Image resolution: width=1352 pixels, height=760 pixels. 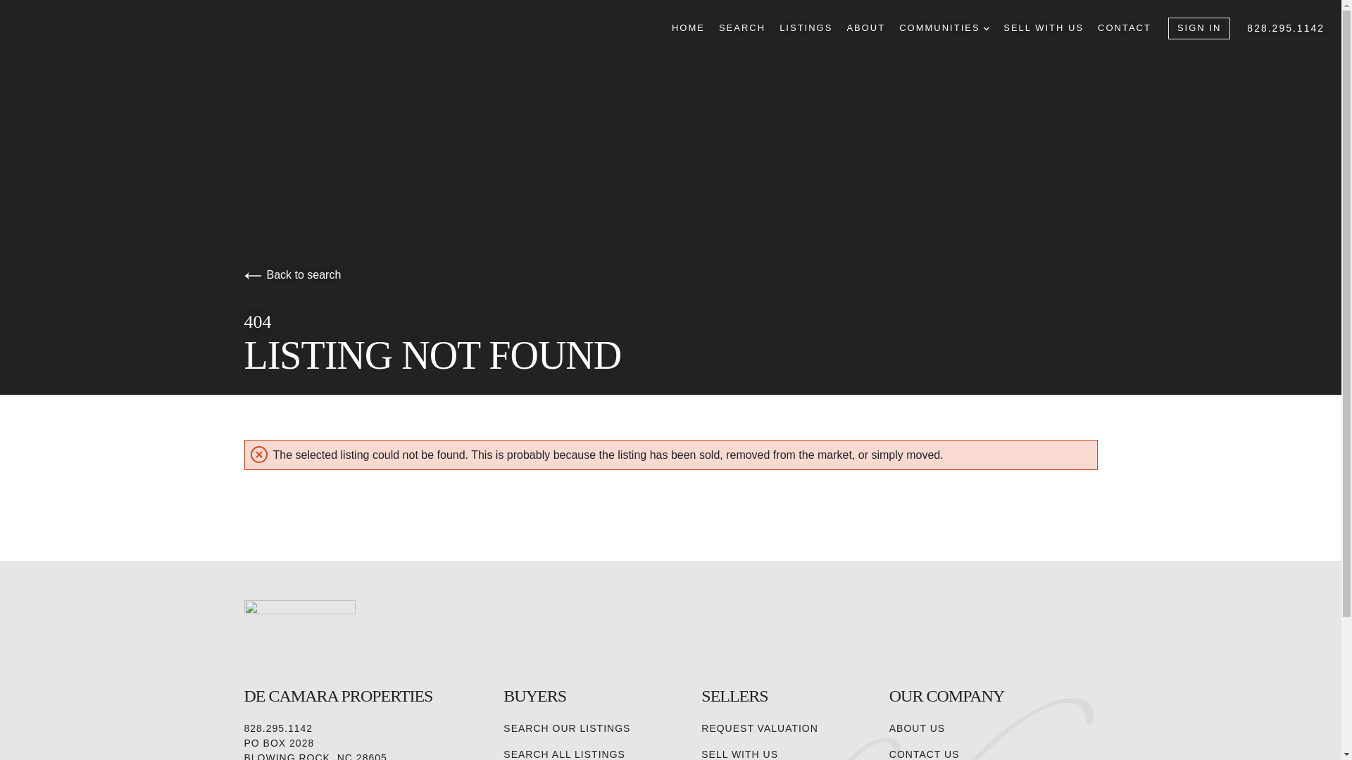 I want to click on ABOUT US, so click(x=917, y=728).